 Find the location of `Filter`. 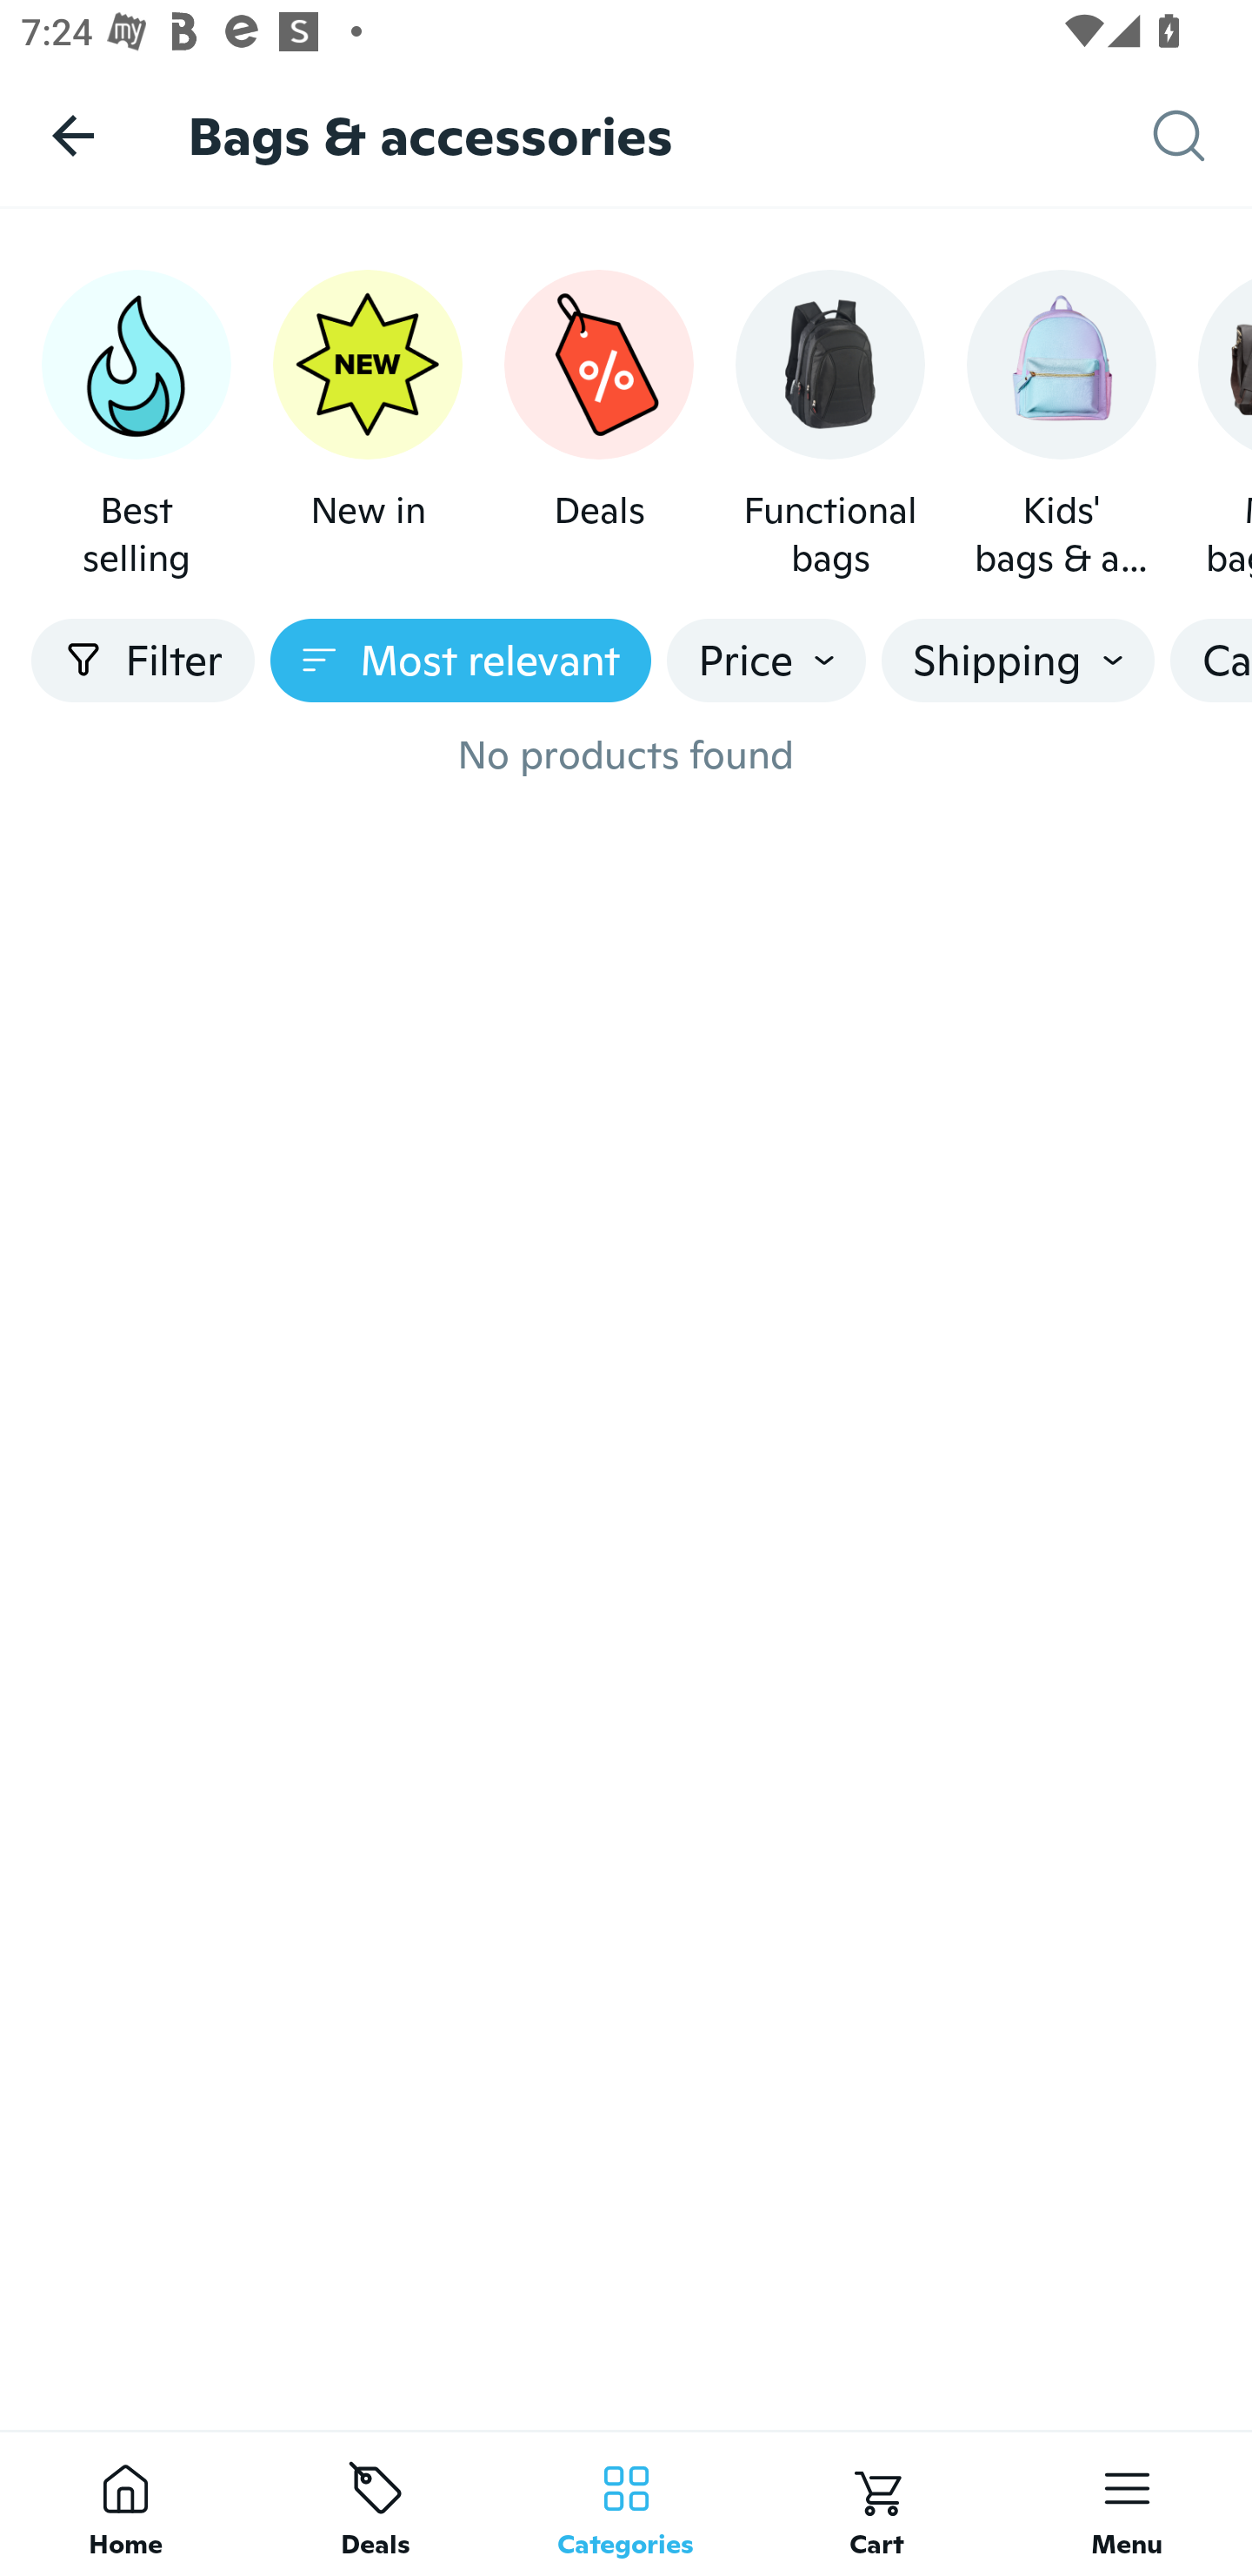

Filter is located at coordinates (143, 661).